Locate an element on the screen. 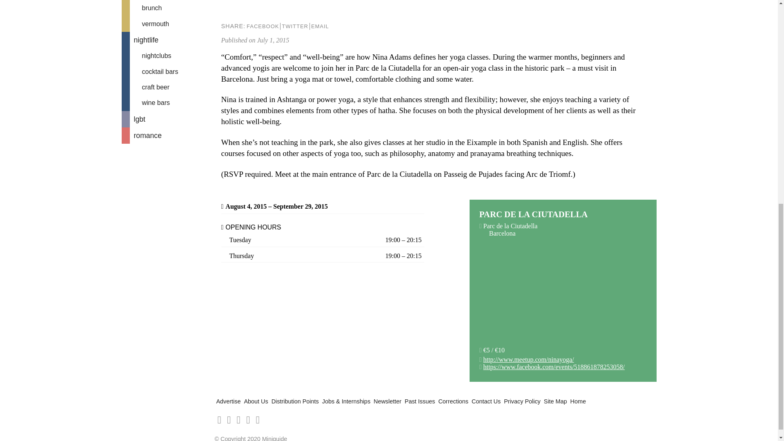 The width and height of the screenshot is (784, 441). lgbt is located at coordinates (167, 119).